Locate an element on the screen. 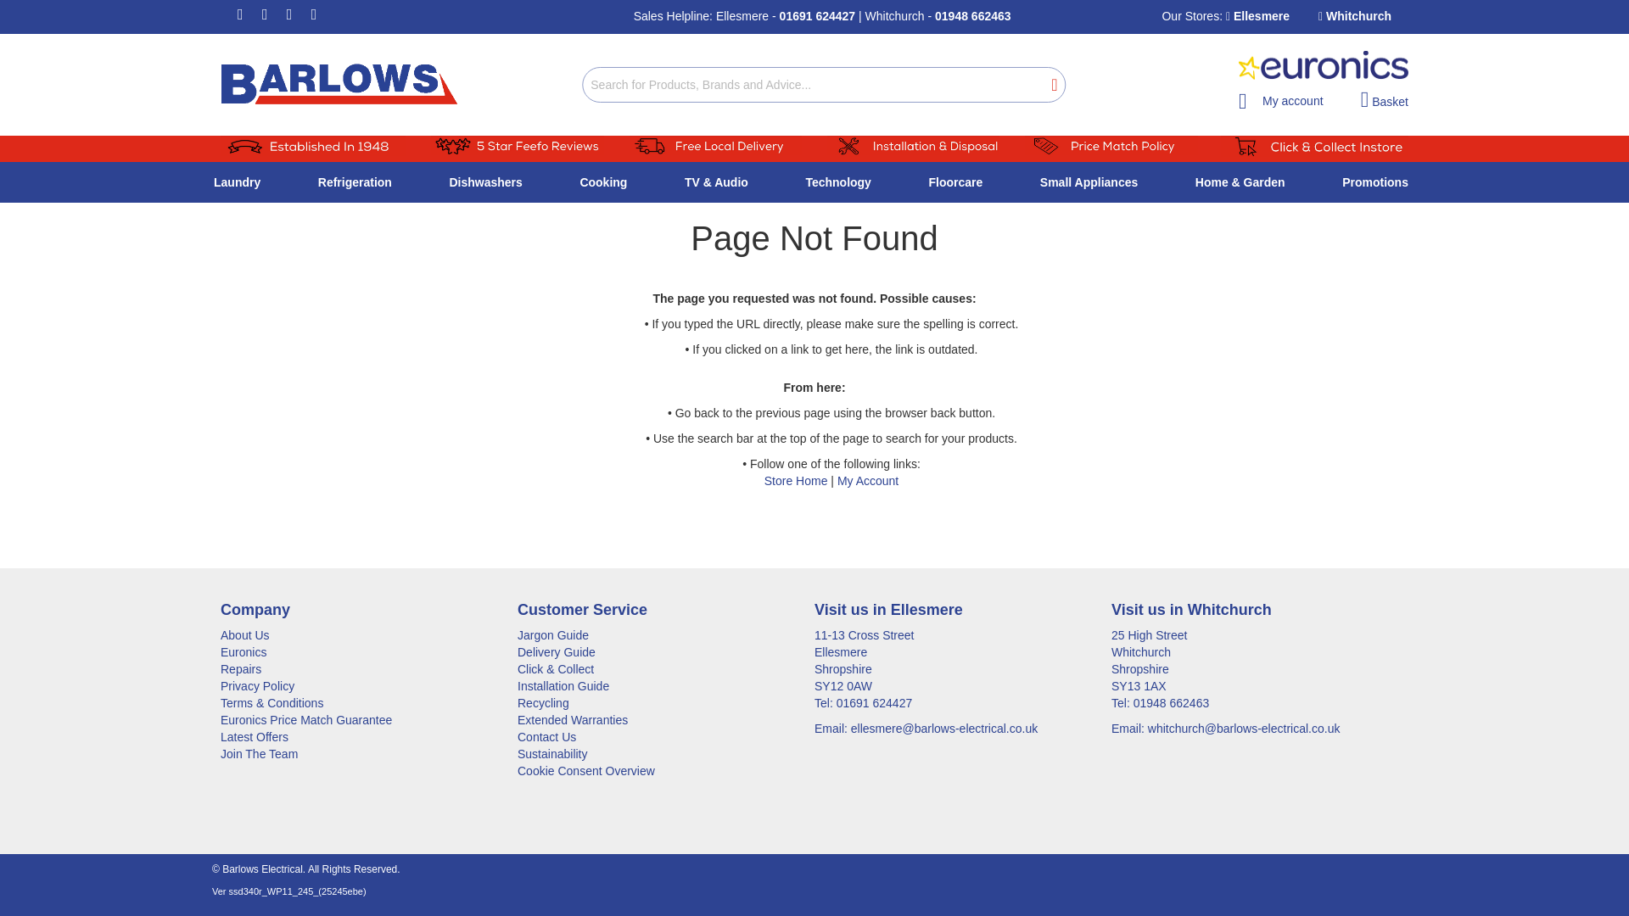 This screenshot has height=916, width=1629. 01948 662463 is located at coordinates (973, 15).